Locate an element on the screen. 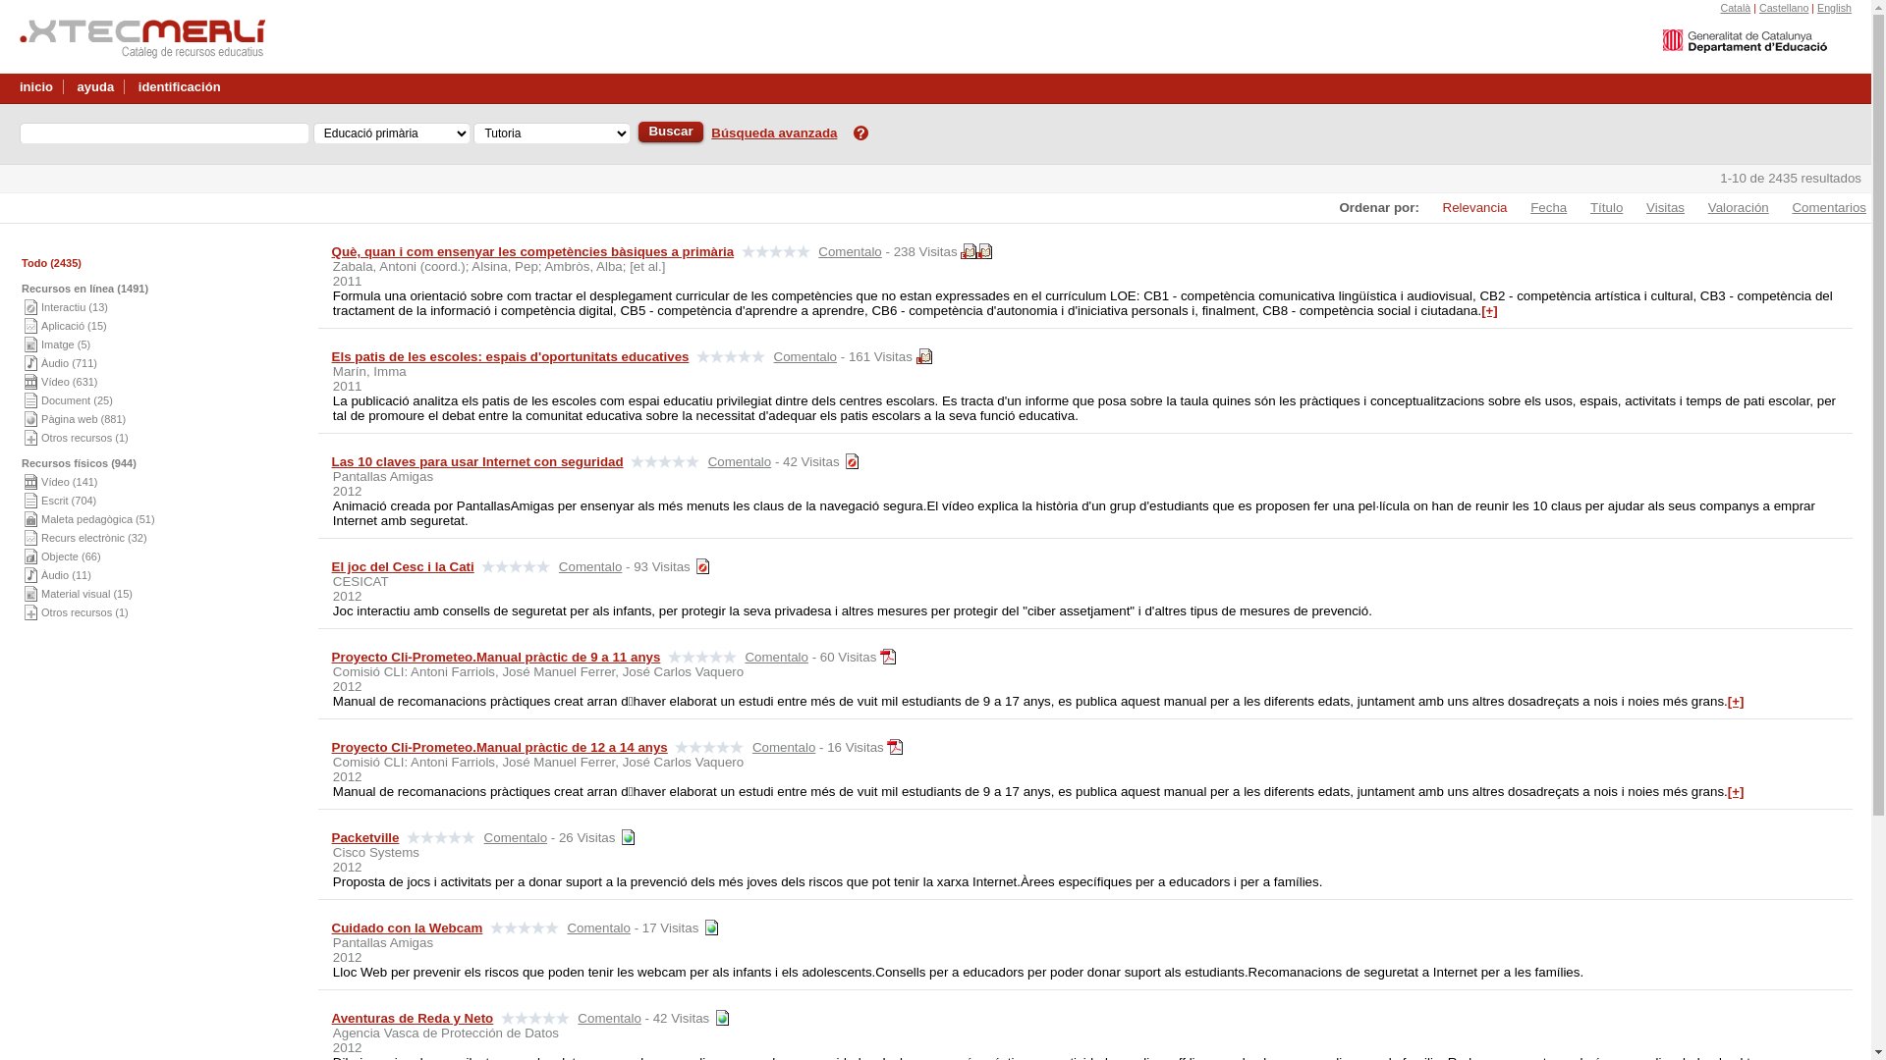 The height and width of the screenshot is (1060, 1886). [+] is located at coordinates (1737, 791).